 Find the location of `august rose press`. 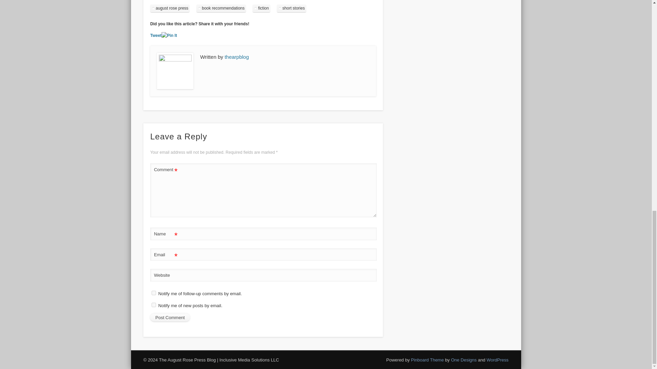

august rose press is located at coordinates (170, 8).